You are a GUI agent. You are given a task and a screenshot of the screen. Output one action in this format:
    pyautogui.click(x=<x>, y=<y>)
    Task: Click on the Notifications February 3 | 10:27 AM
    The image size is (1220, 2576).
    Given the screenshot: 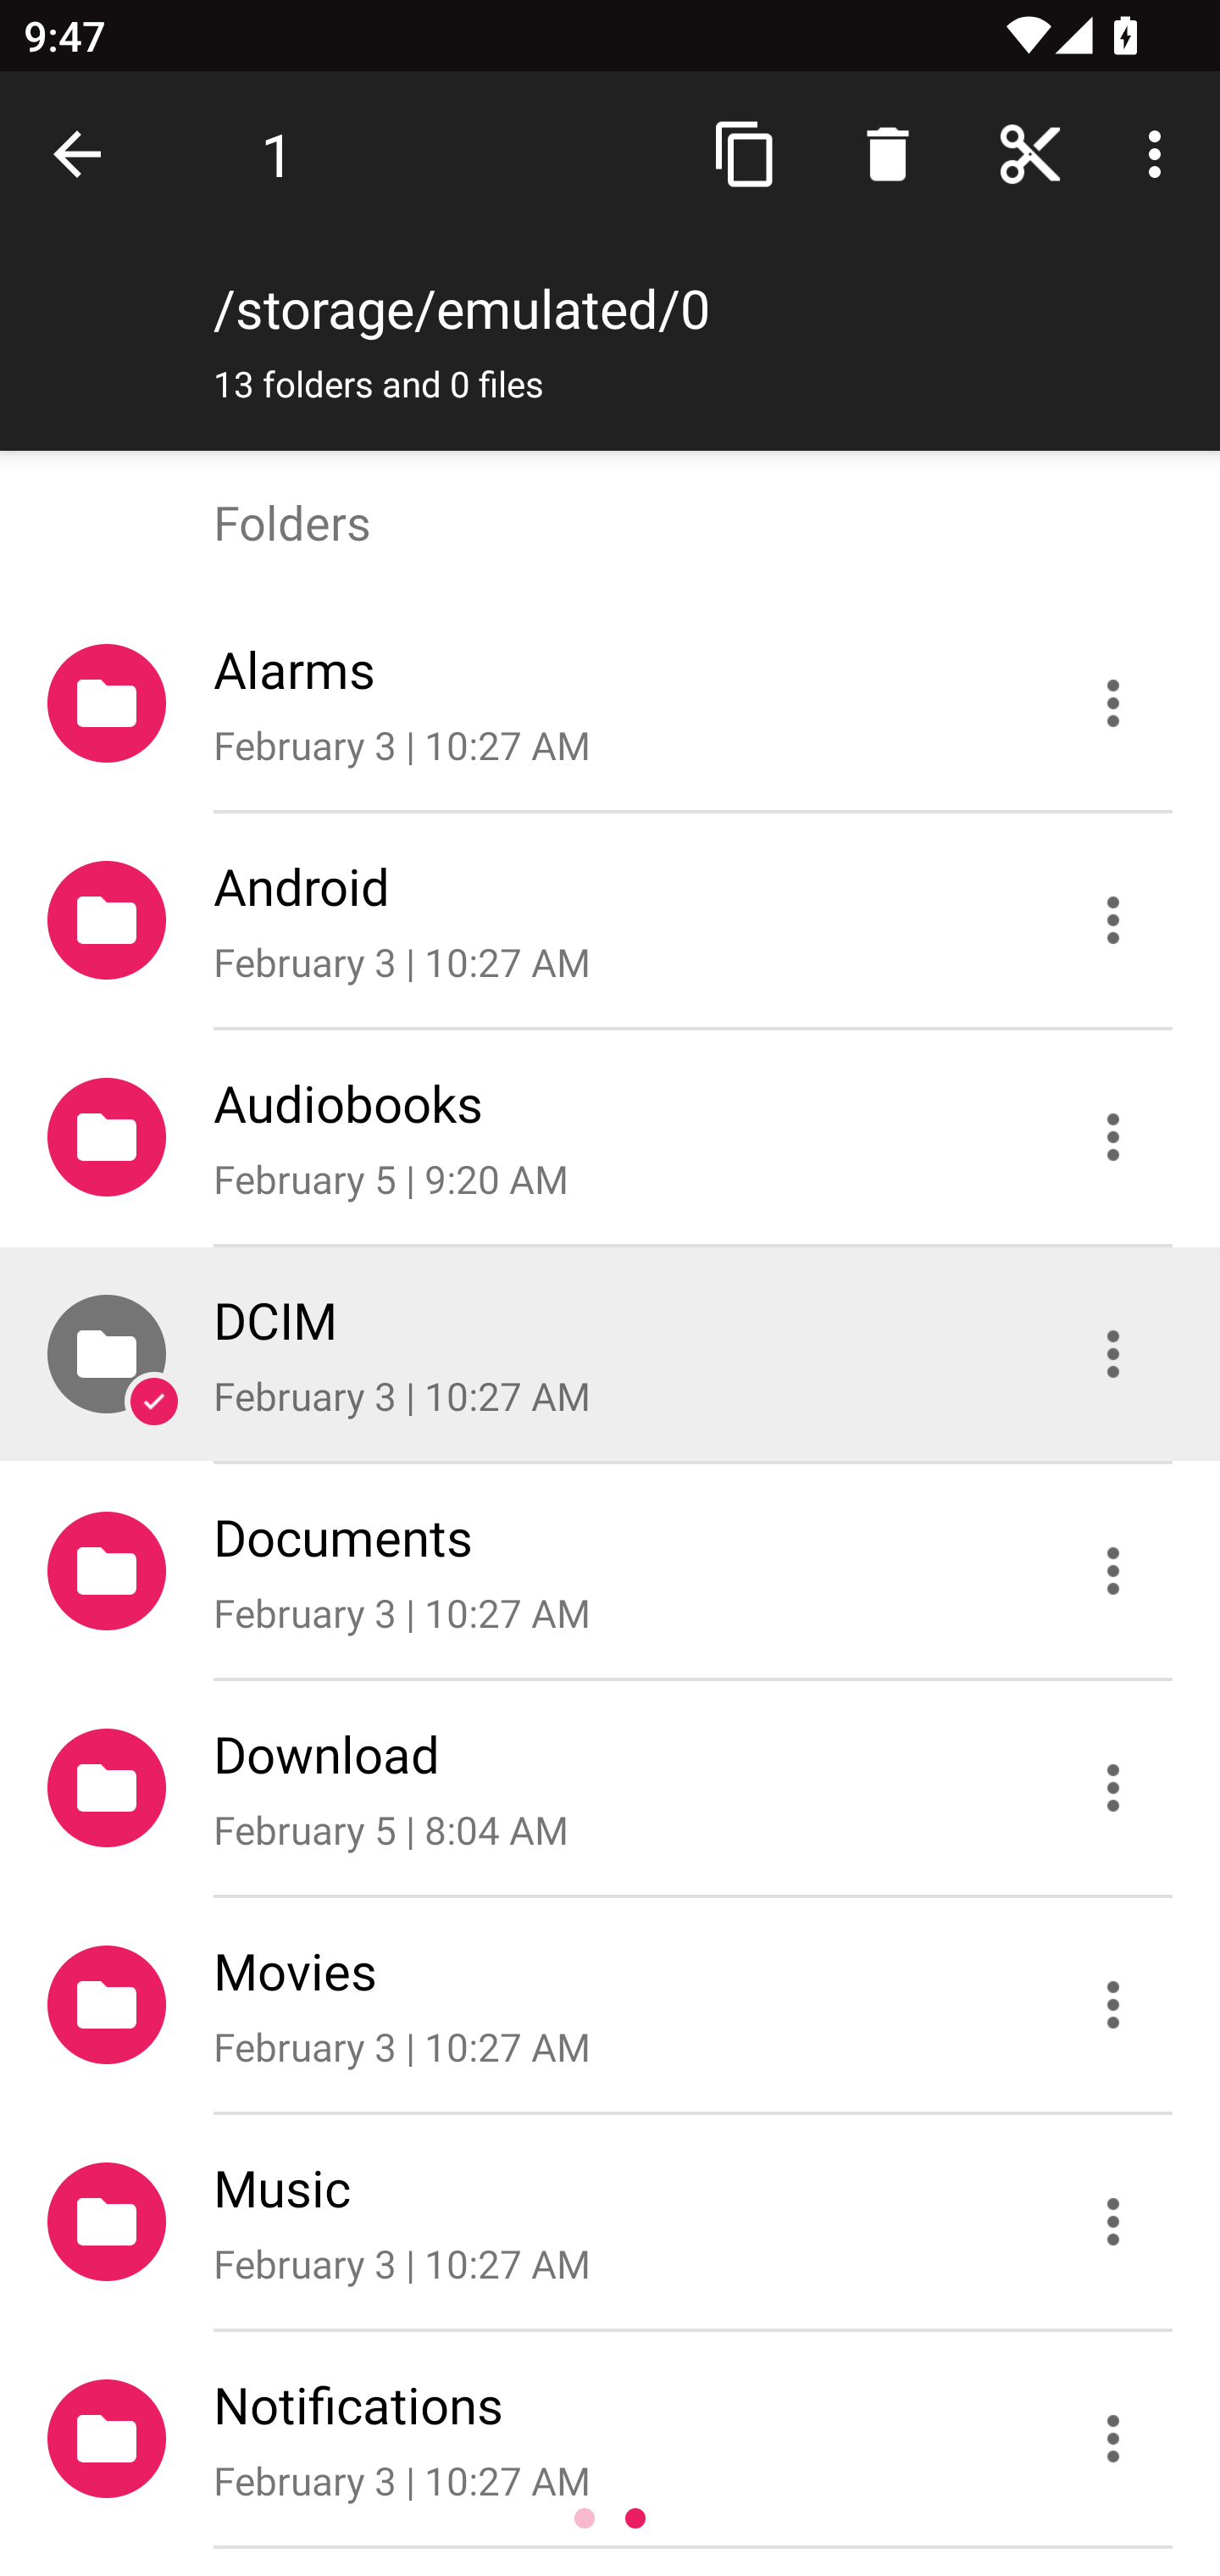 What is the action you would take?
    pyautogui.click(x=610, y=2438)
    